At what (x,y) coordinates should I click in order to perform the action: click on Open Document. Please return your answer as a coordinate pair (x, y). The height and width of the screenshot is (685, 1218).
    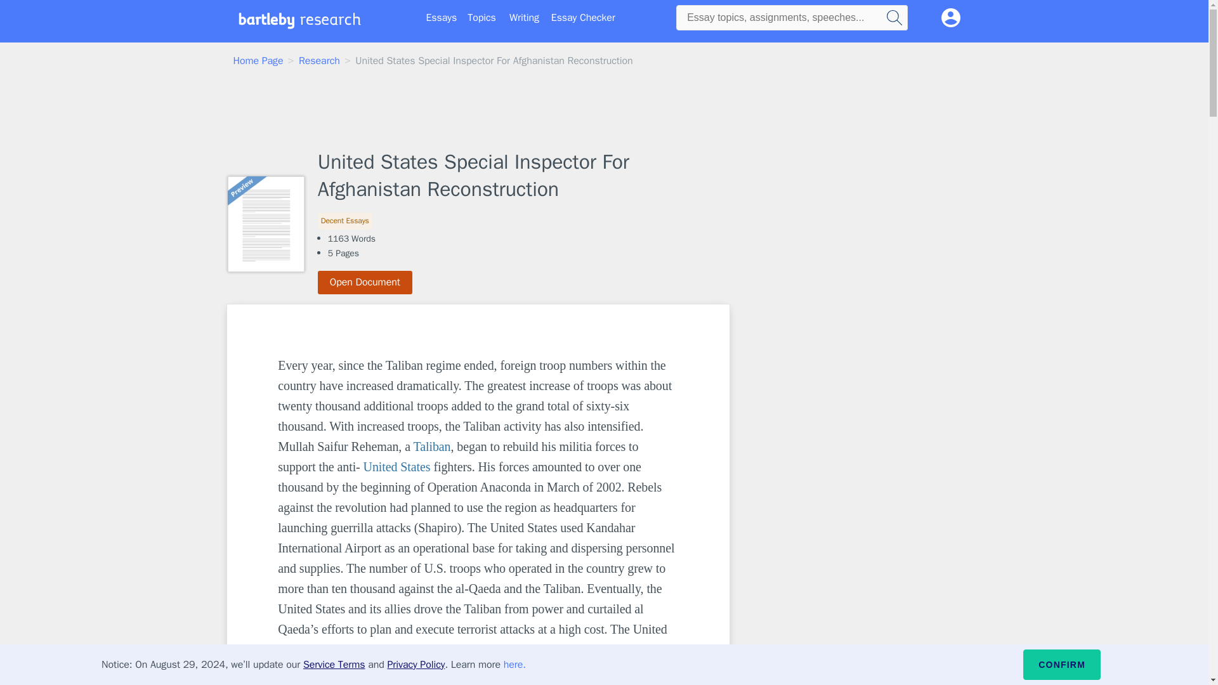
    Looking at the image, I should click on (365, 282).